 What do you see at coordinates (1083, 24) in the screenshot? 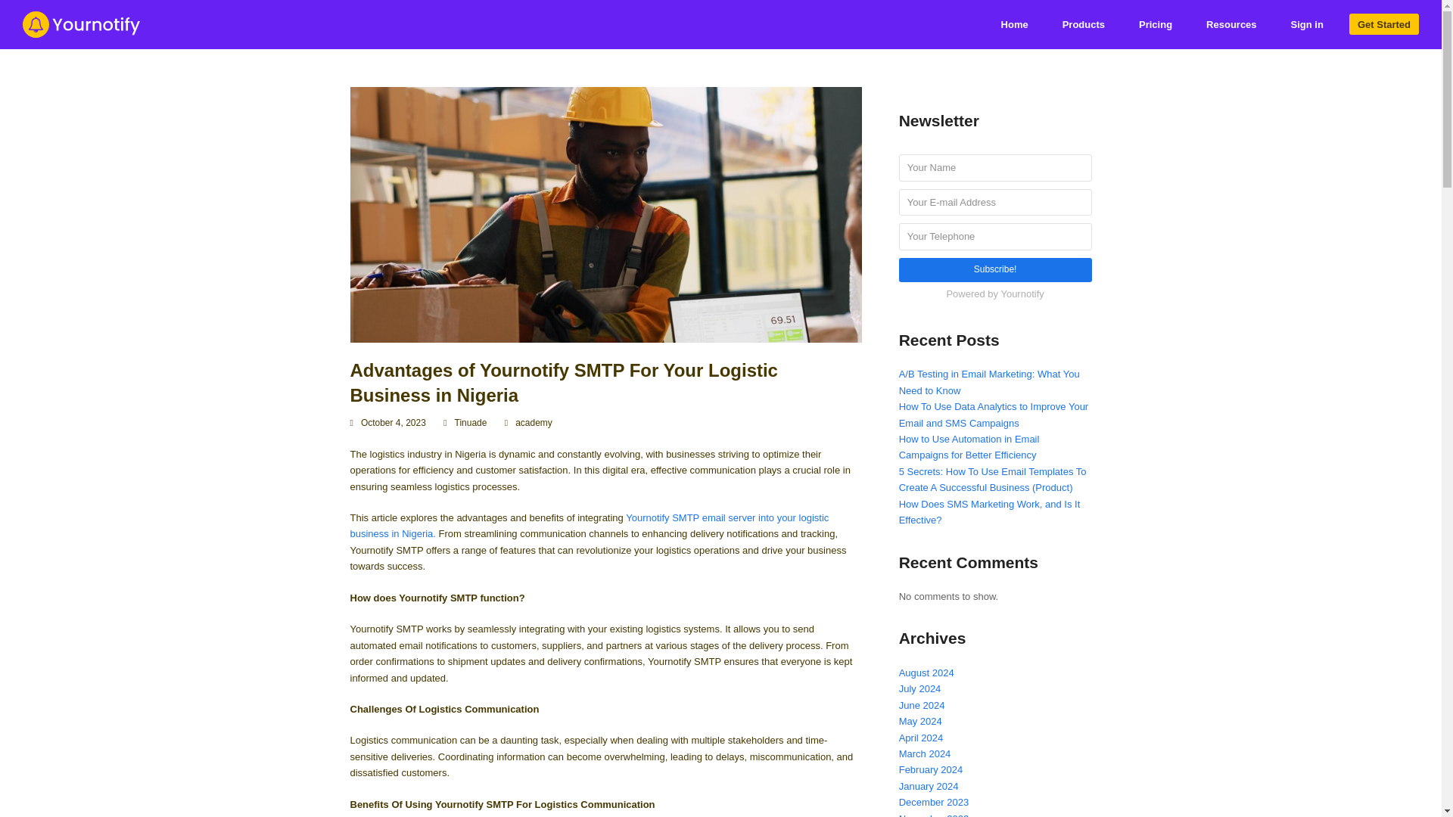
I see `Products` at bounding box center [1083, 24].